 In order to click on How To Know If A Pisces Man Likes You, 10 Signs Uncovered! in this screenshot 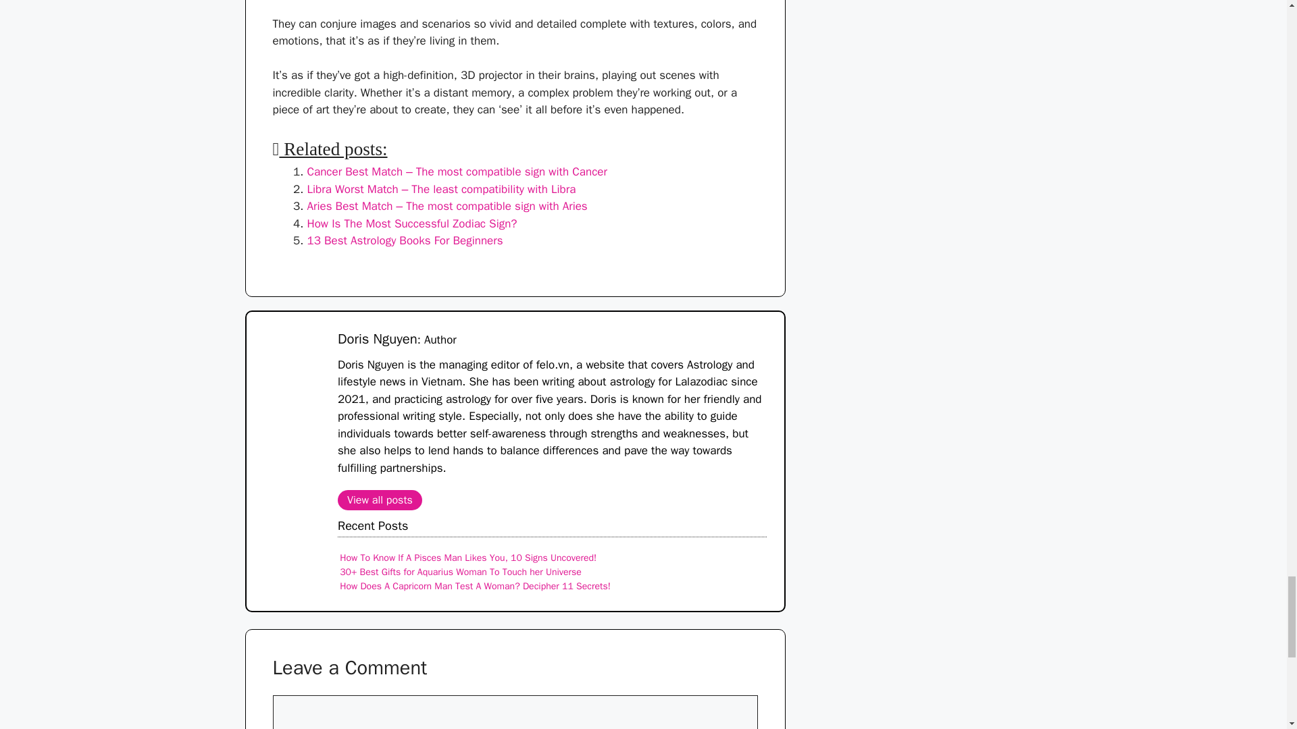, I will do `click(468, 558)`.